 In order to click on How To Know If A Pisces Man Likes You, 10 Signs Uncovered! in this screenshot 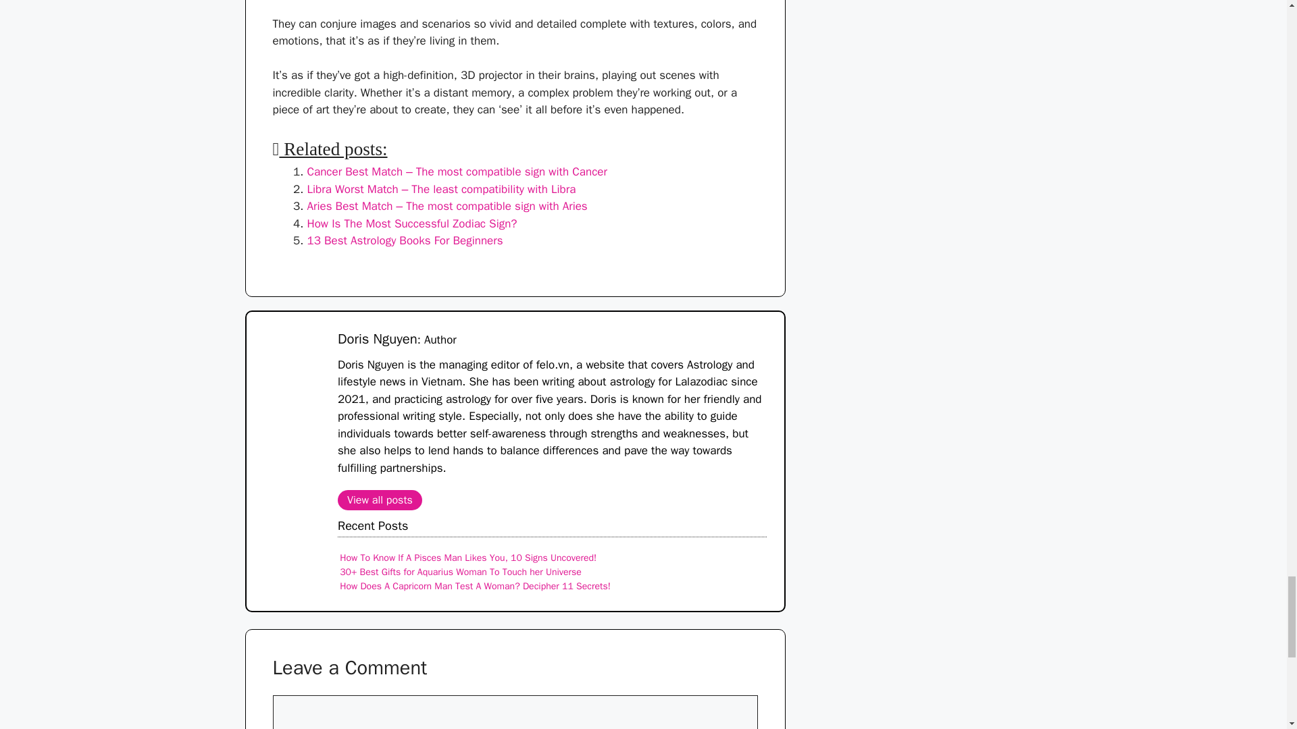, I will do `click(468, 558)`.